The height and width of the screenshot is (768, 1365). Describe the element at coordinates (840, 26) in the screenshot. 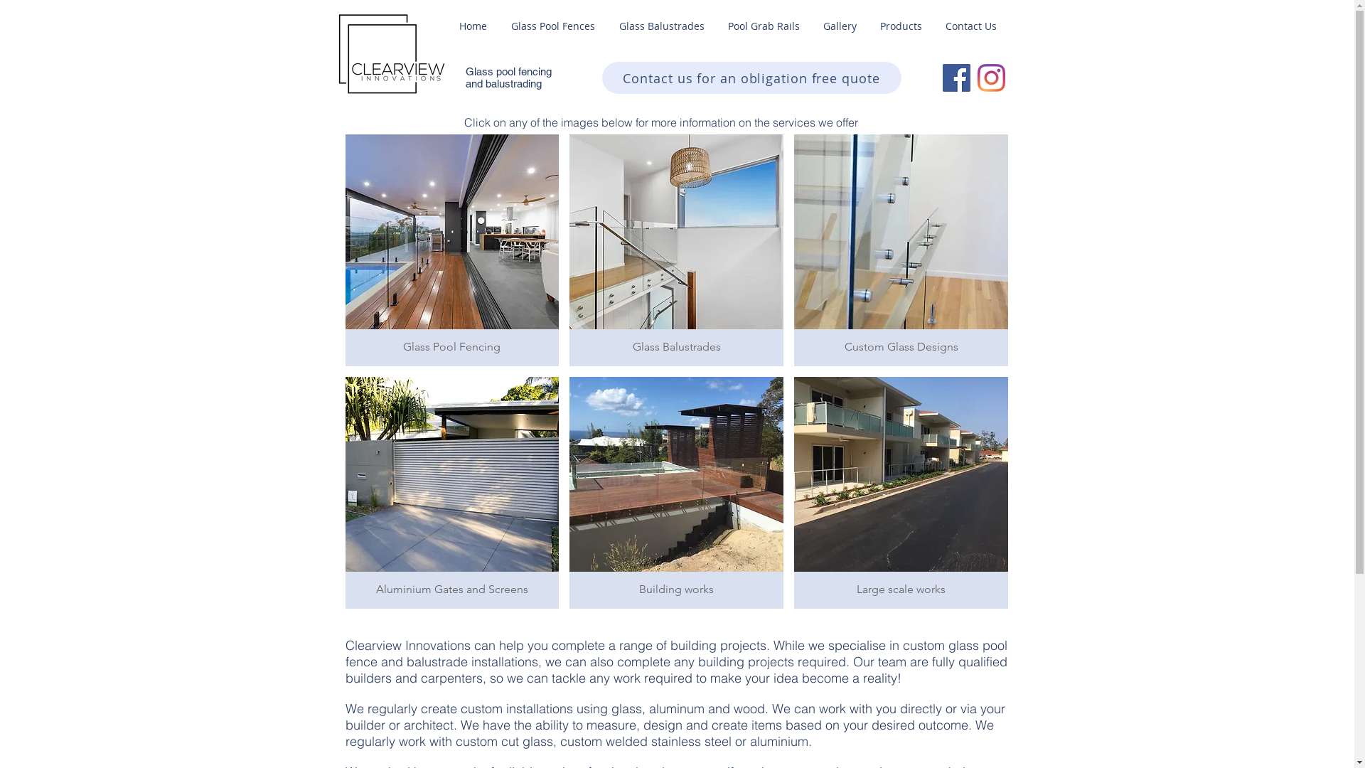

I see `Gallery` at that location.